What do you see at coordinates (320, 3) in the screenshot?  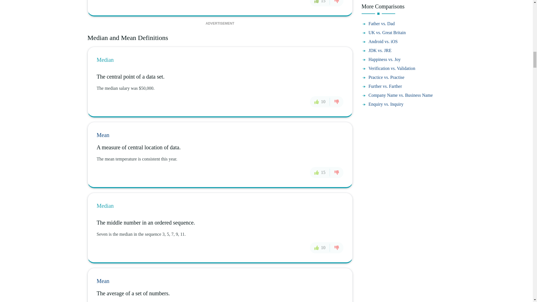 I see `15` at bounding box center [320, 3].